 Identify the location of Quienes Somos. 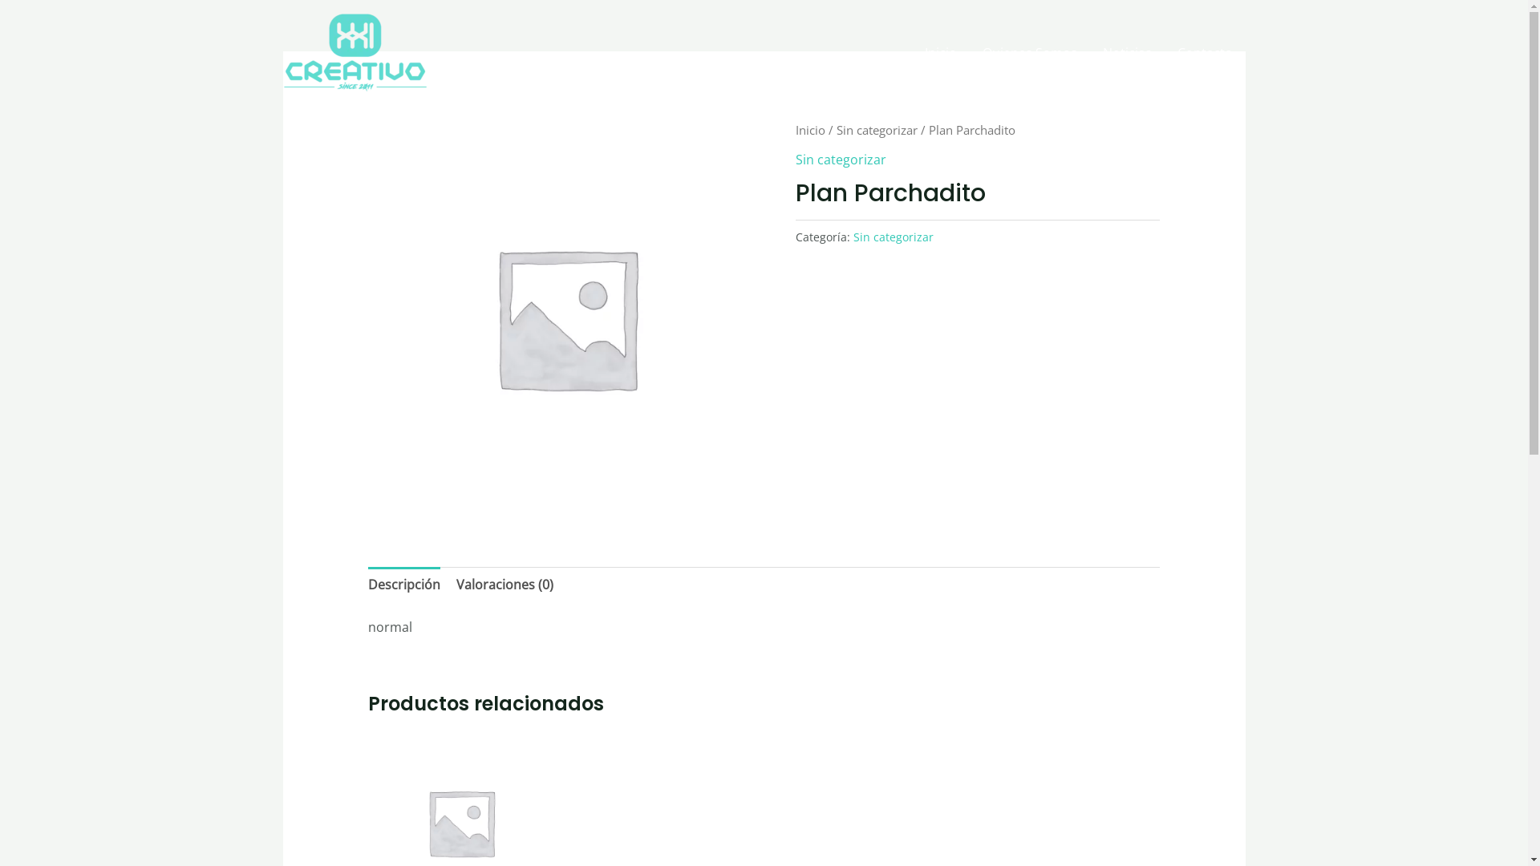
(1029, 52).